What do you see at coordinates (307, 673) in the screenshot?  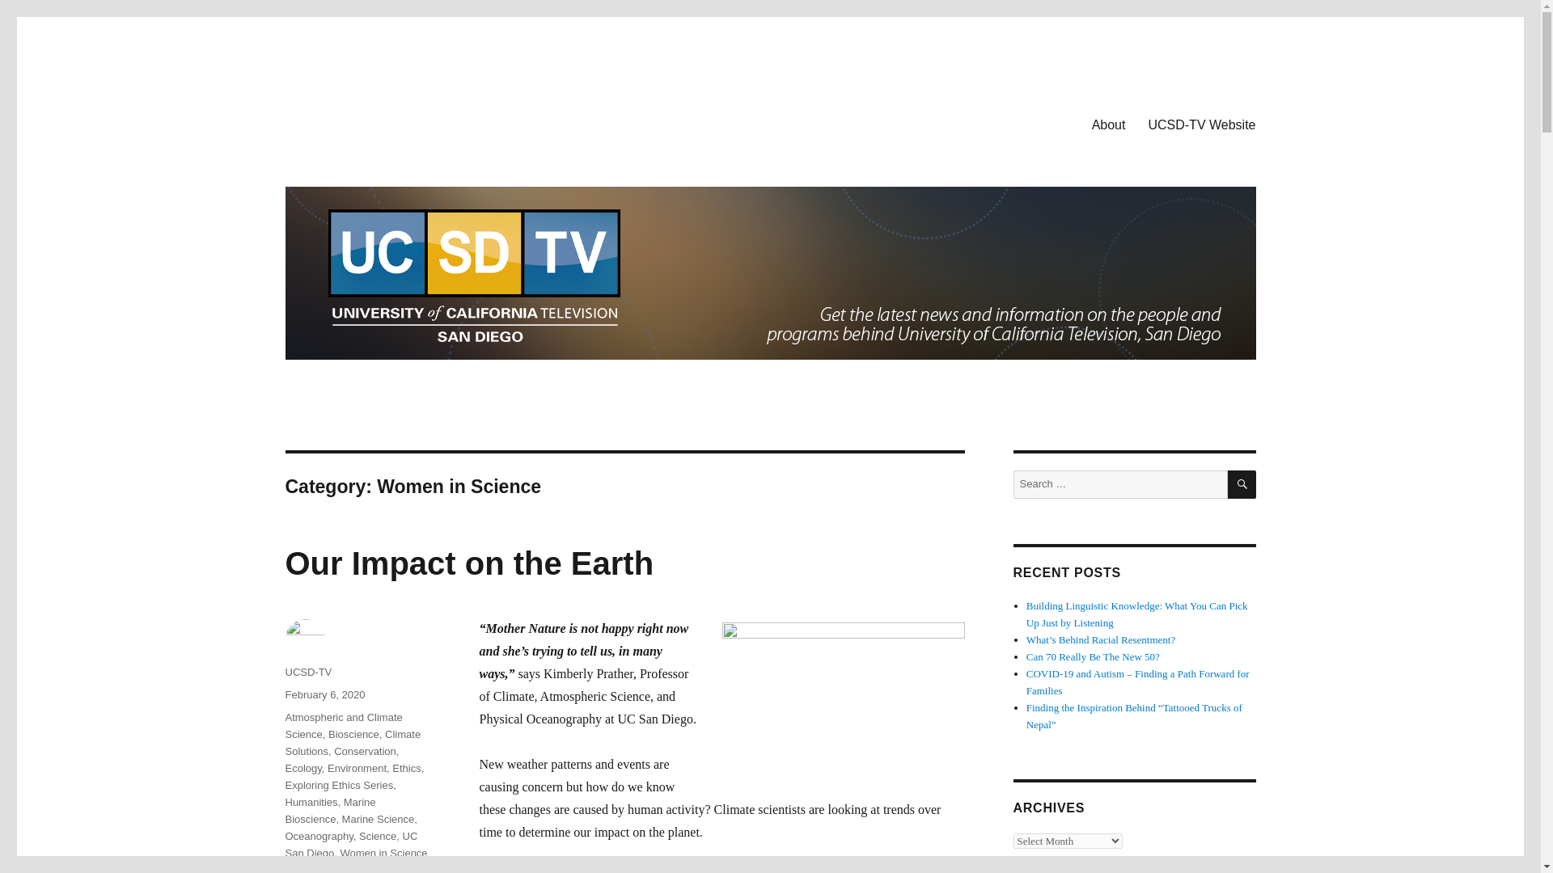 I see `UCSD-TV` at bounding box center [307, 673].